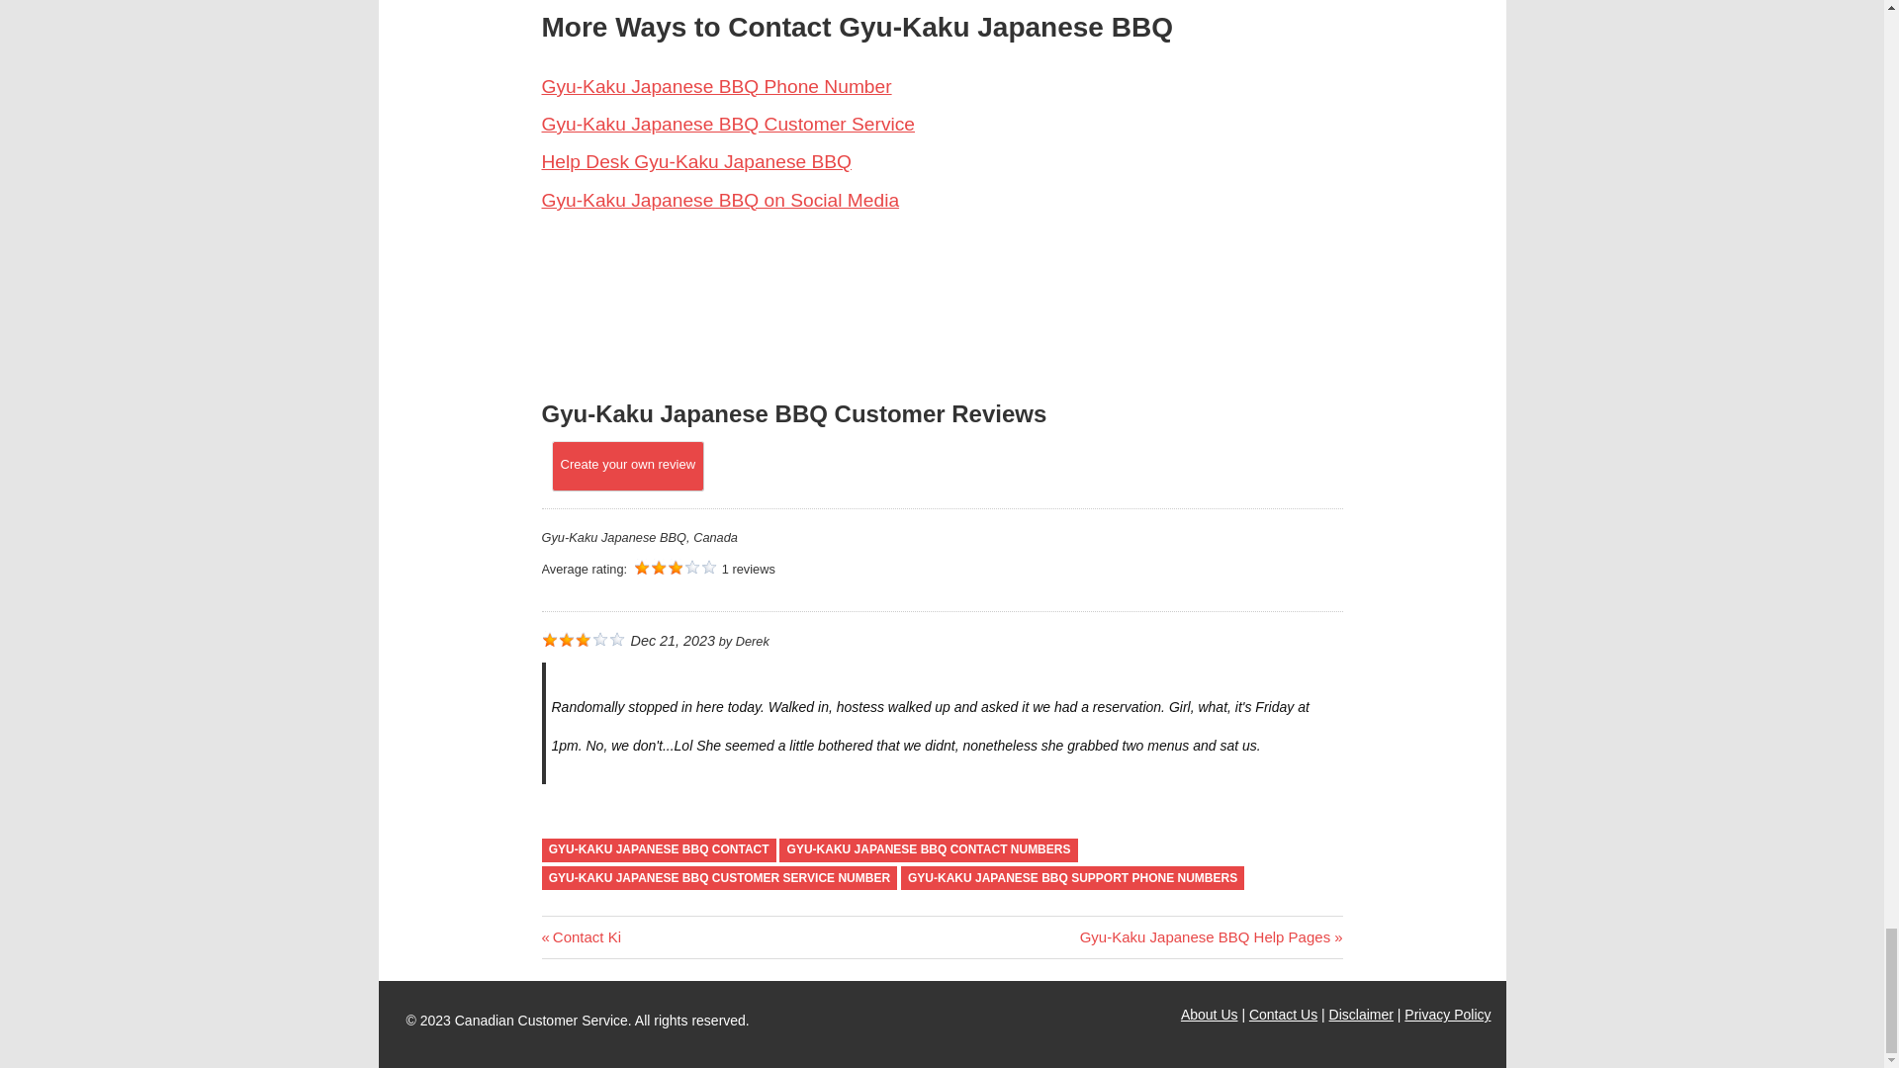  What do you see at coordinates (720, 200) in the screenshot?
I see `Gyu-Kaku Japanese BBQ on Social Media` at bounding box center [720, 200].